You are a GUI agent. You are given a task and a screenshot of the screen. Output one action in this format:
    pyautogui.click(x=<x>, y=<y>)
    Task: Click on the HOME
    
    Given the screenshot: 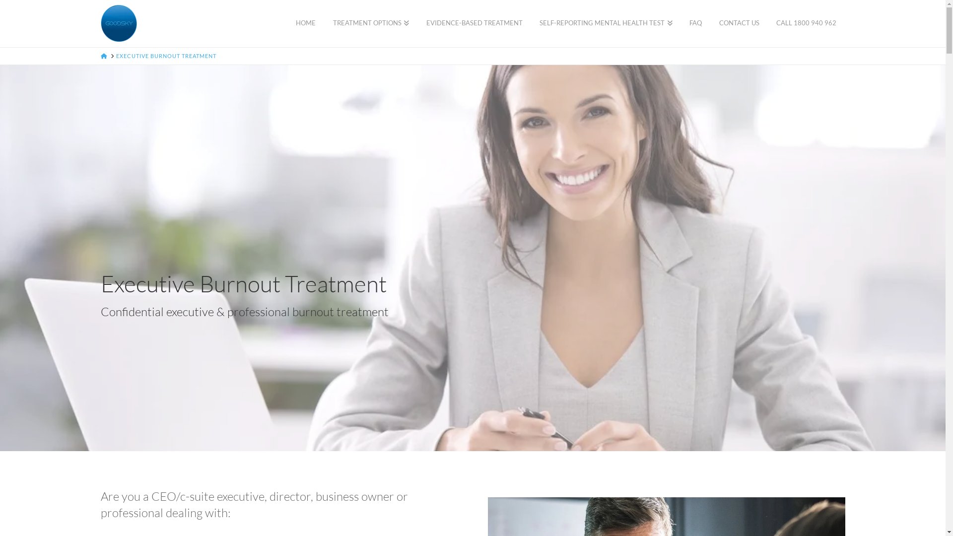 What is the action you would take?
    pyautogui.click(x=103, y=56)
    